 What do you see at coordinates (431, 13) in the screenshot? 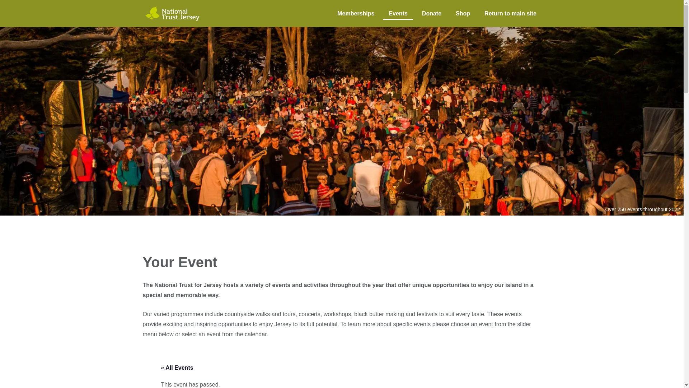
I see `Donate` at bounding box center [431, 13].